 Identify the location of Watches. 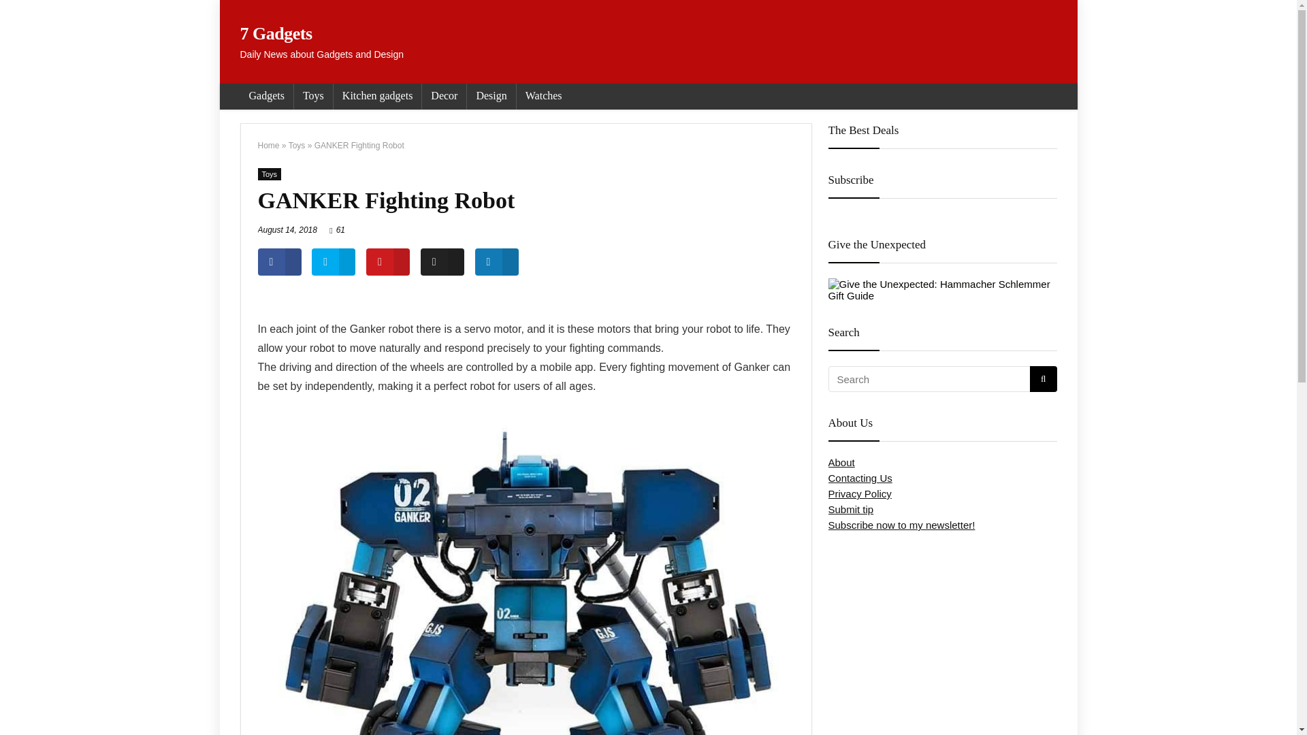
(543, 97).